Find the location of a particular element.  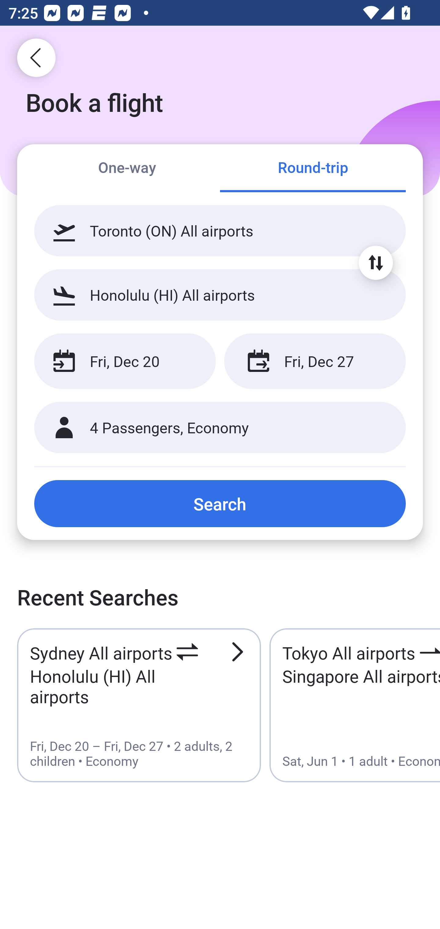

Search is located at coordinates (220, 503).